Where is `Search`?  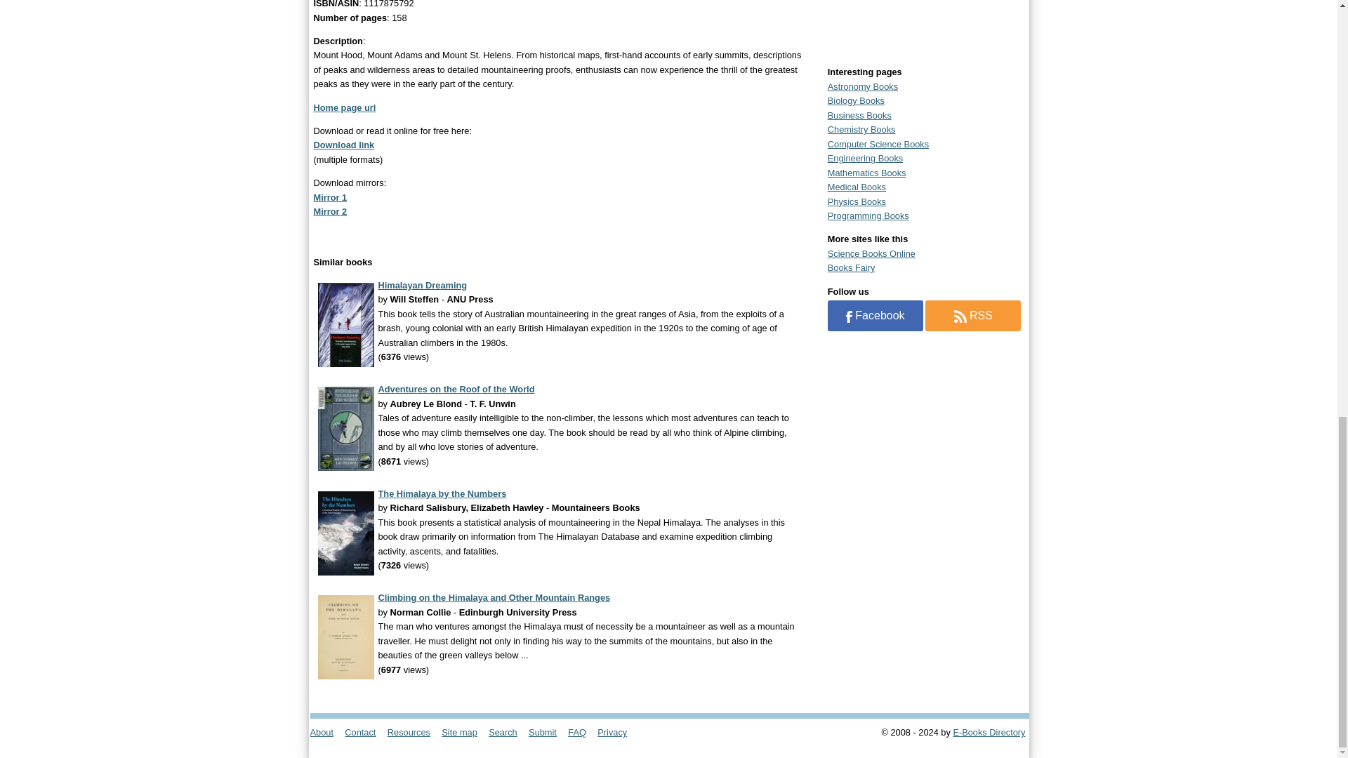
Search is located at coordinates (507, 731).